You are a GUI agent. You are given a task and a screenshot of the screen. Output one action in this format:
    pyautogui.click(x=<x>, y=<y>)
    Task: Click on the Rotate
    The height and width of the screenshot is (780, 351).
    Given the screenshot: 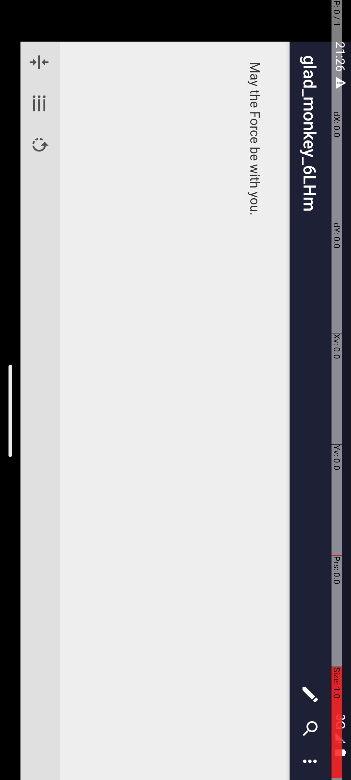 What is the action you would take?
    pyautogui.click(x=145, y=312)
    